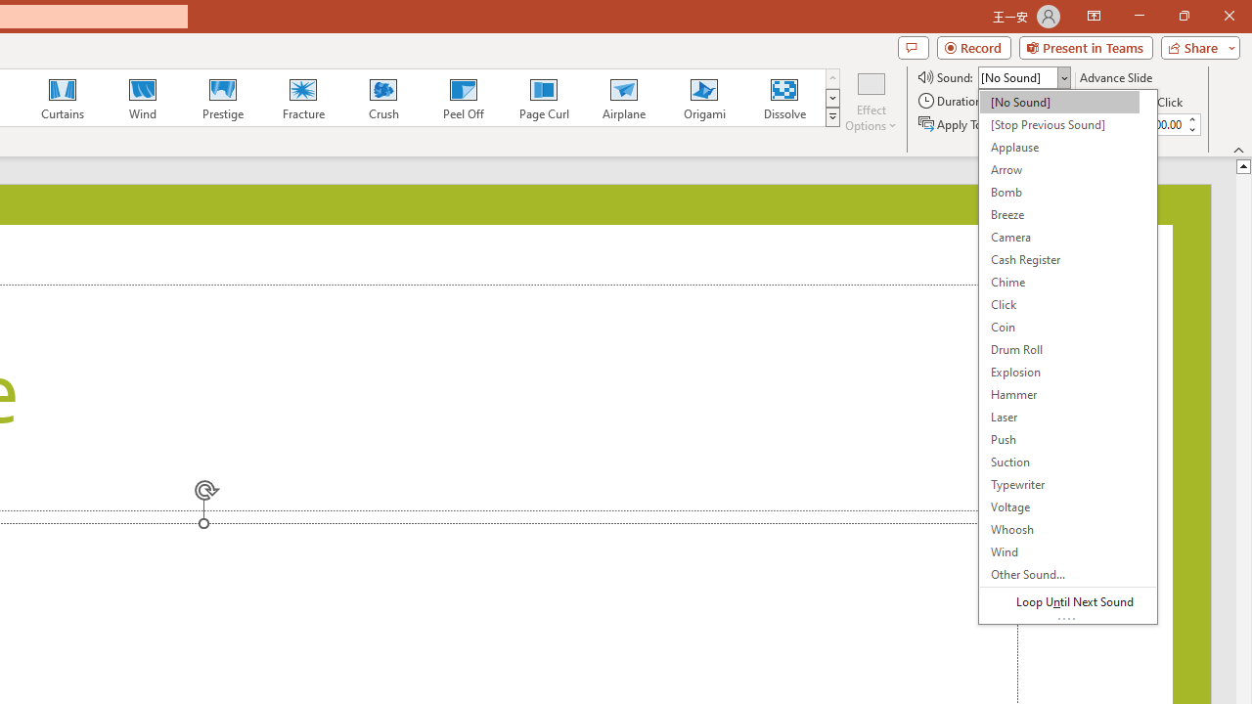 The height and width of the screenshot is (704, 1252). Describe the element at coordinates (1023, 76) in the screenshot. I see `Sound` at that location.